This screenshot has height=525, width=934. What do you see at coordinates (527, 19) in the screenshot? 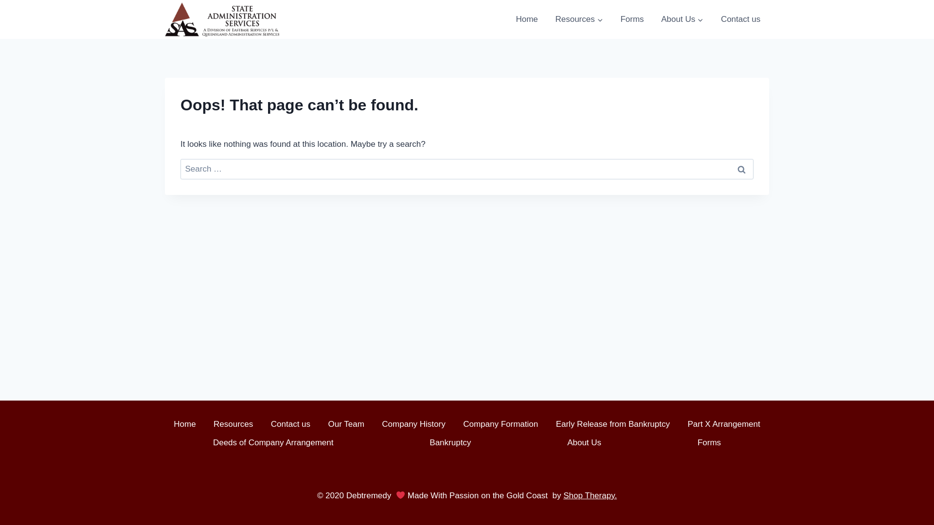
I see `Home` at bounding box center [527, 19].